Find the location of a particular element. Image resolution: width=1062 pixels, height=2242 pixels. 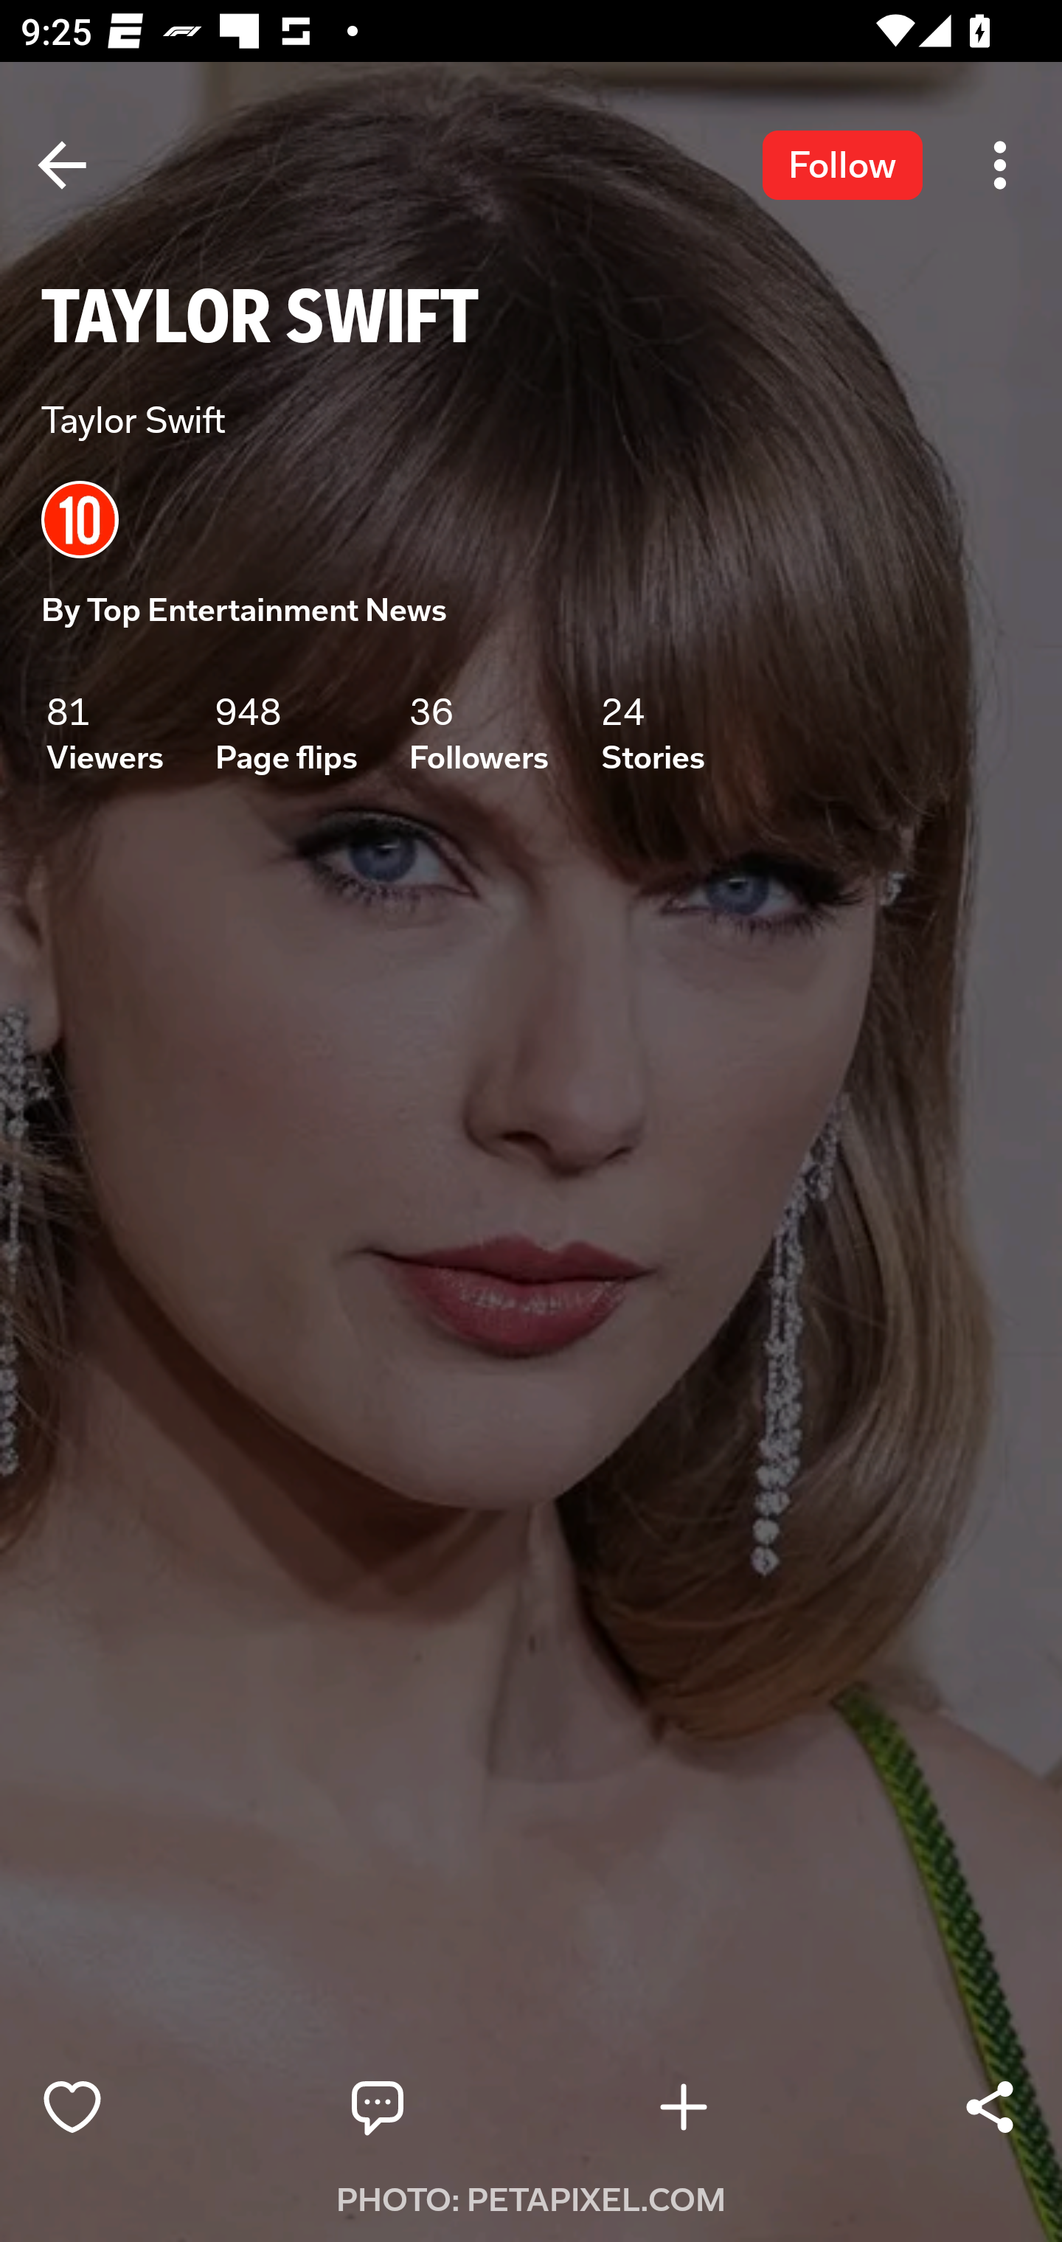

36 Followers is located at coordinates (479, 733).